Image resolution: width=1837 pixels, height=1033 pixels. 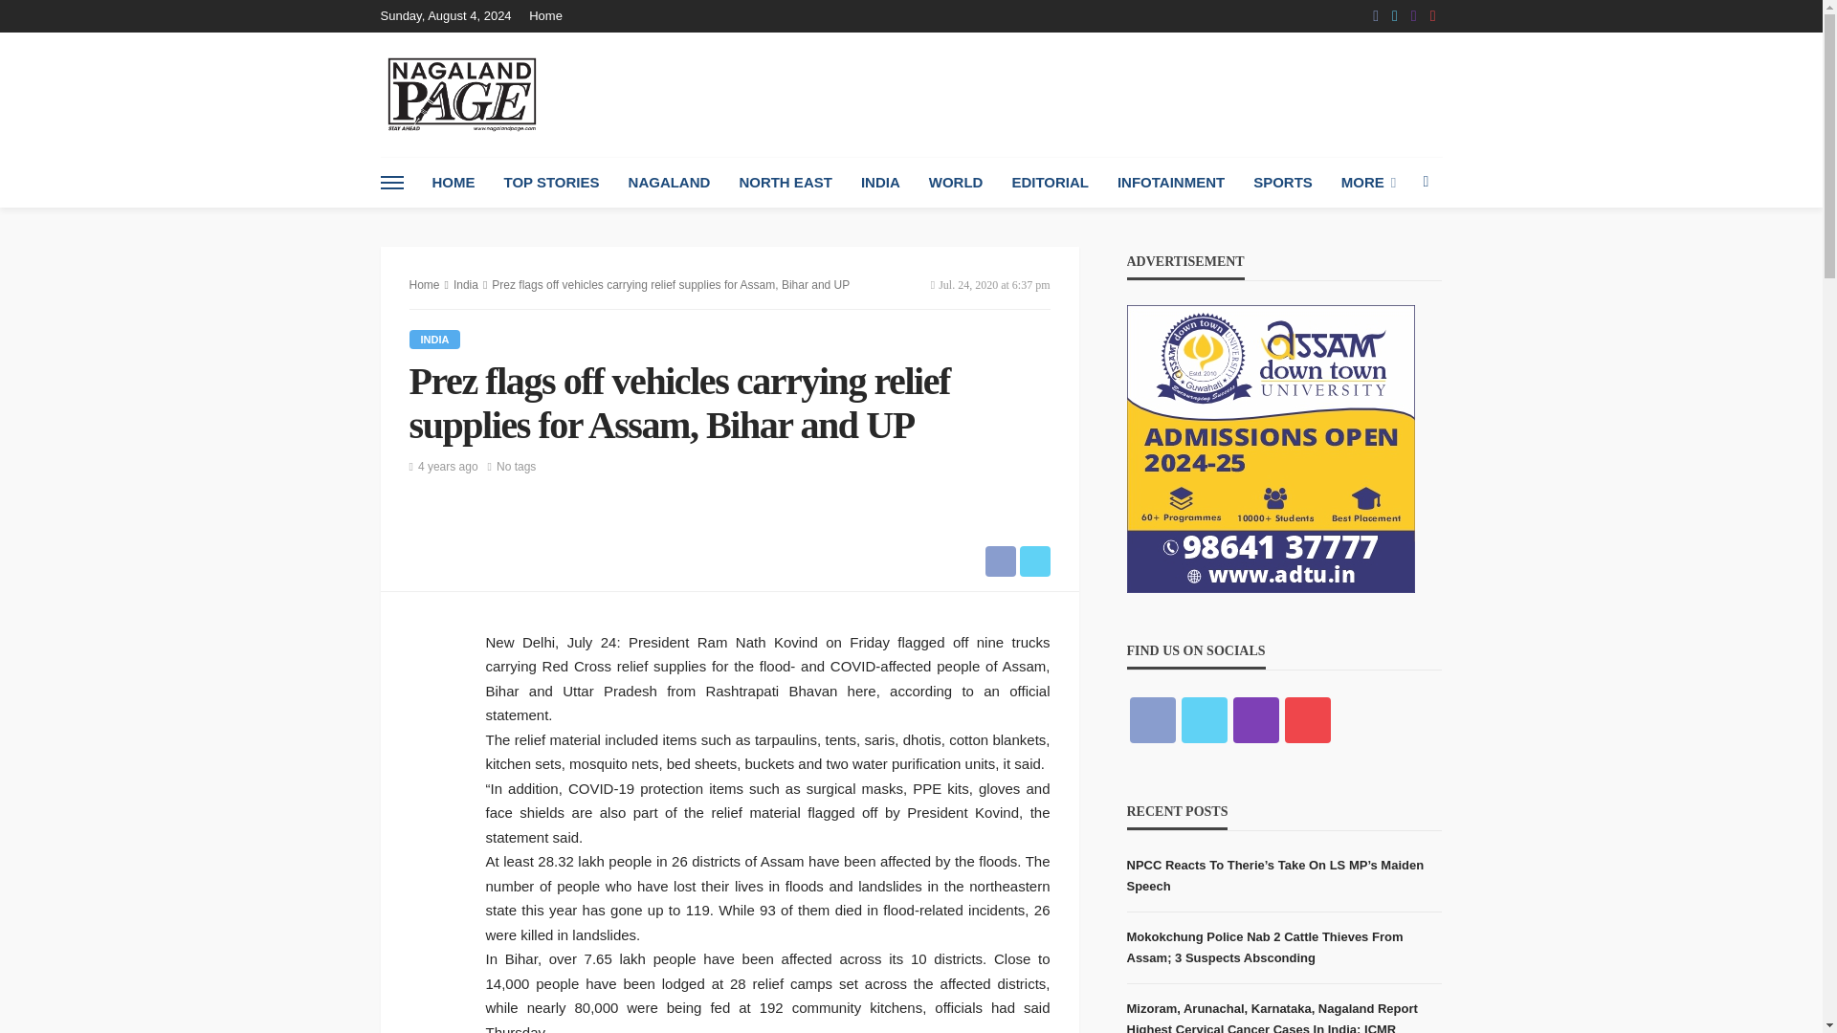 I want to click on NAGALAND, so click(x=670, y=183).